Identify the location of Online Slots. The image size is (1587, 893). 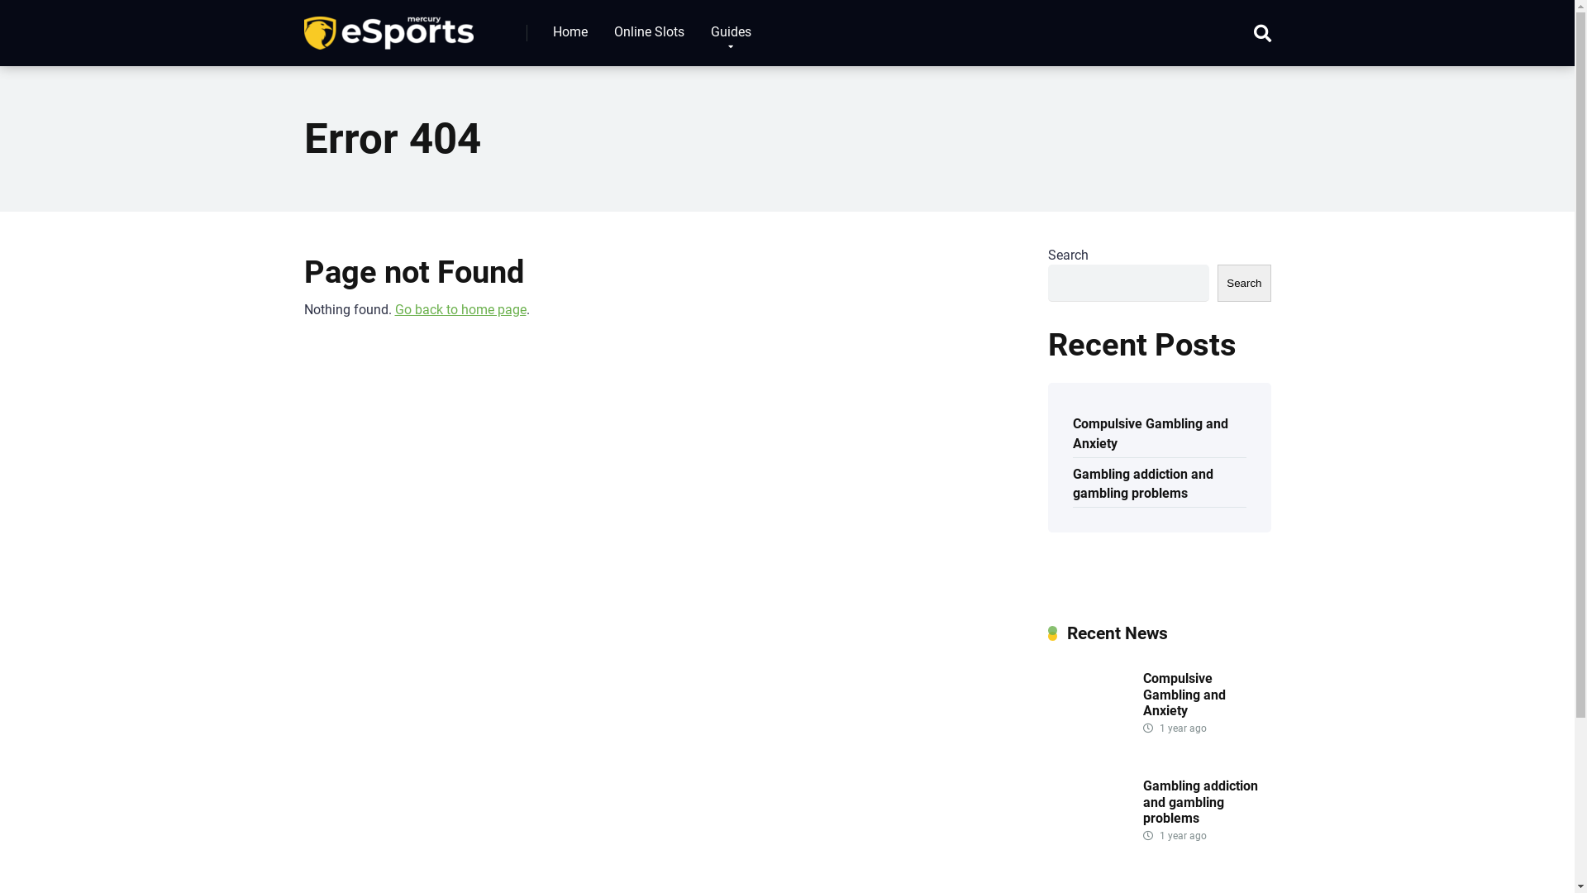
(648, 33).